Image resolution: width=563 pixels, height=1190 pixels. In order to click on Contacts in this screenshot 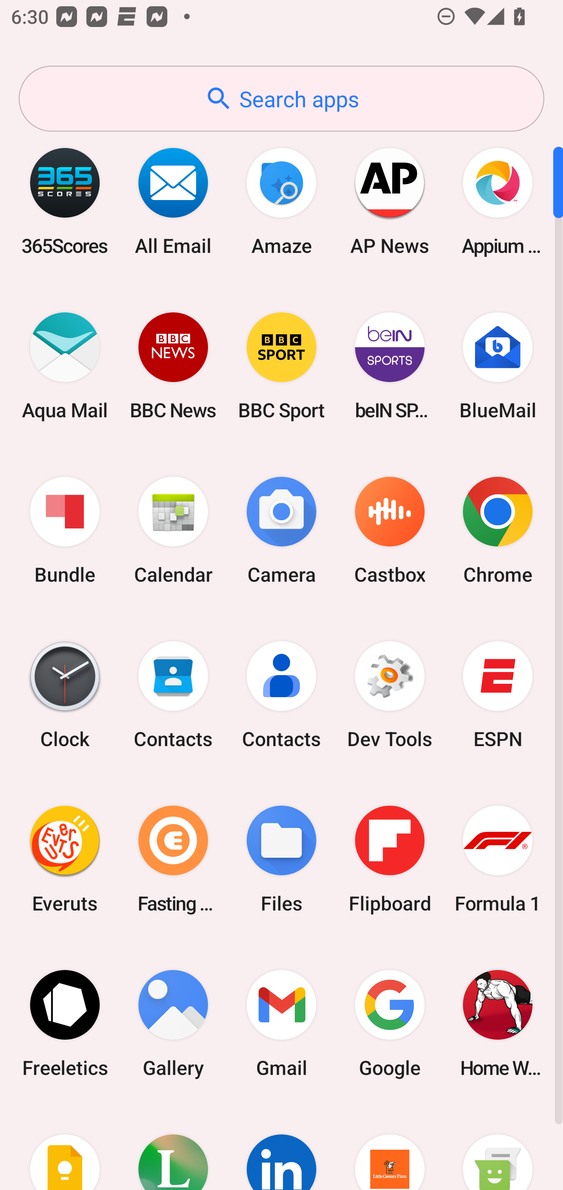, I will do `click(173, 695)`.